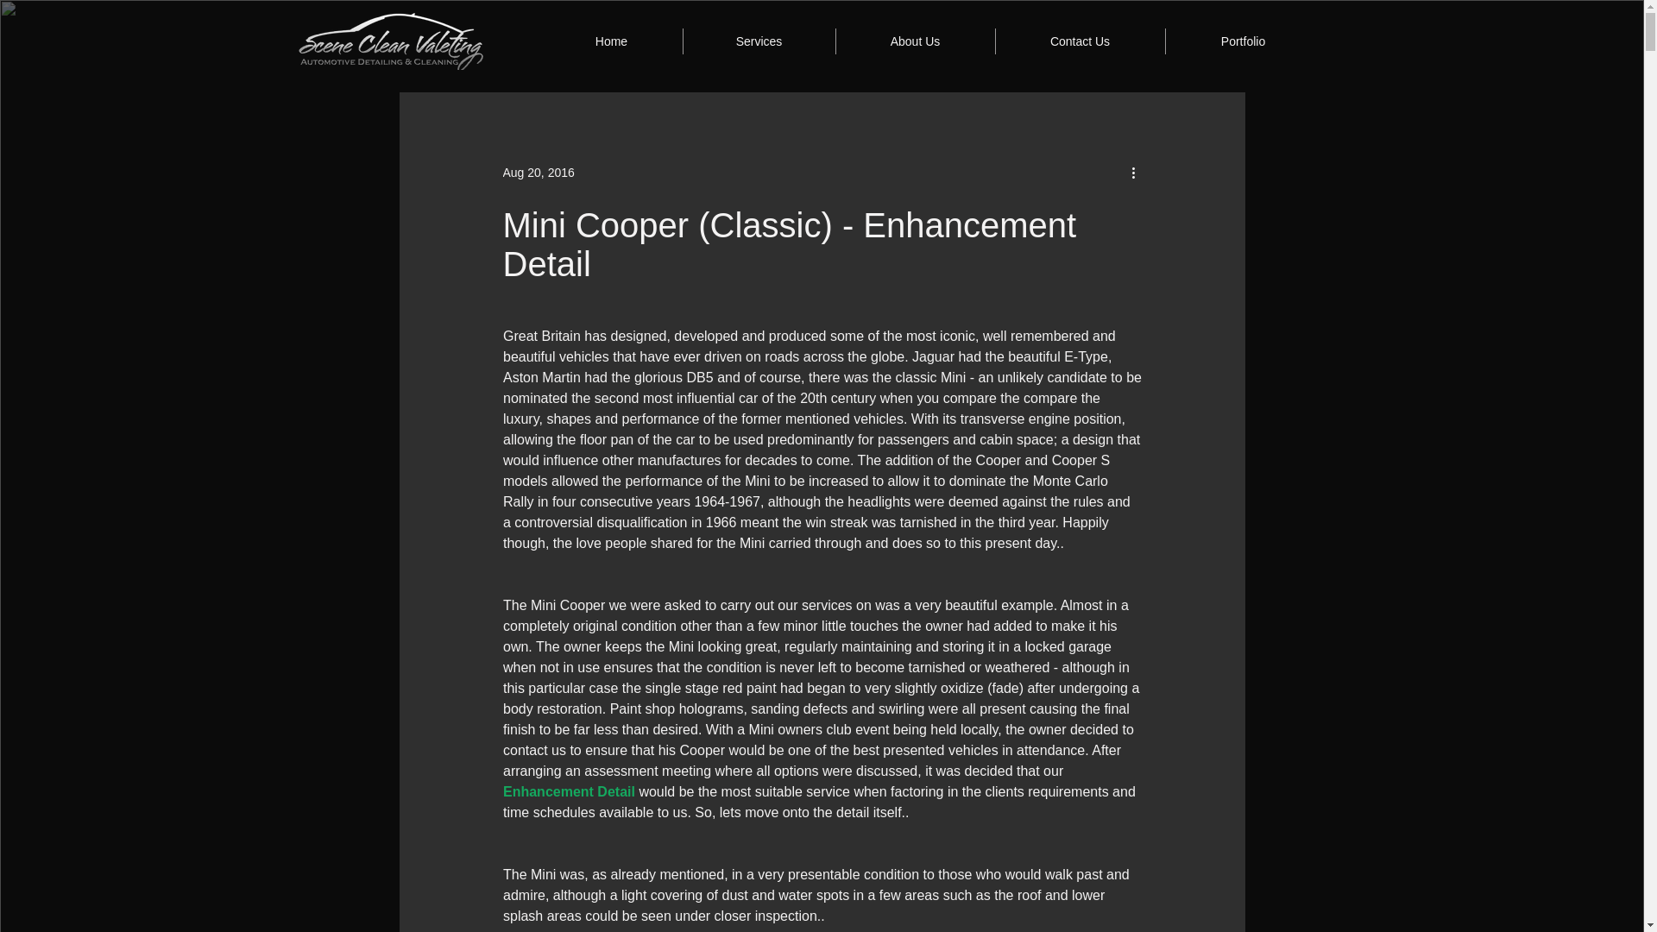 This screenshot has height=932, width=1657. Describe the element at coordinates (1079, 41) in the screenshot. I see `Contact Us` at that location.